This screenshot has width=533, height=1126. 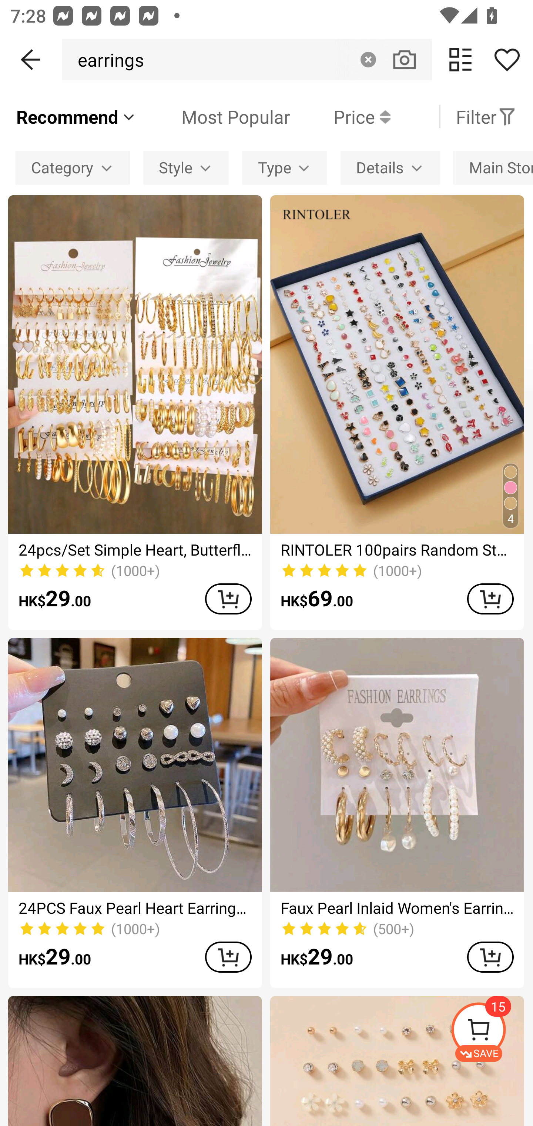 What do you see at coordinates (228, 599) in the screenshot?
I see `ADD TO CART` at bounding box center [228, 599].